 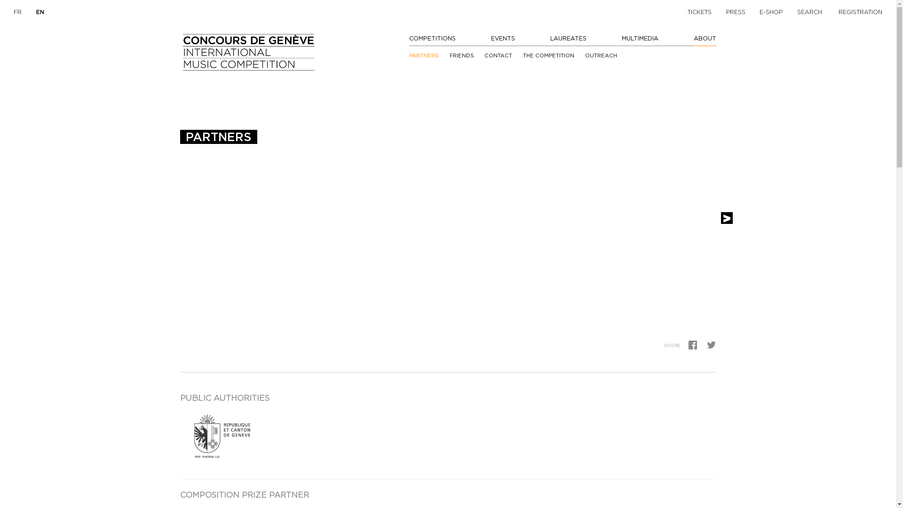 I want to click on LAUREATES, so click(x=568, y=39).